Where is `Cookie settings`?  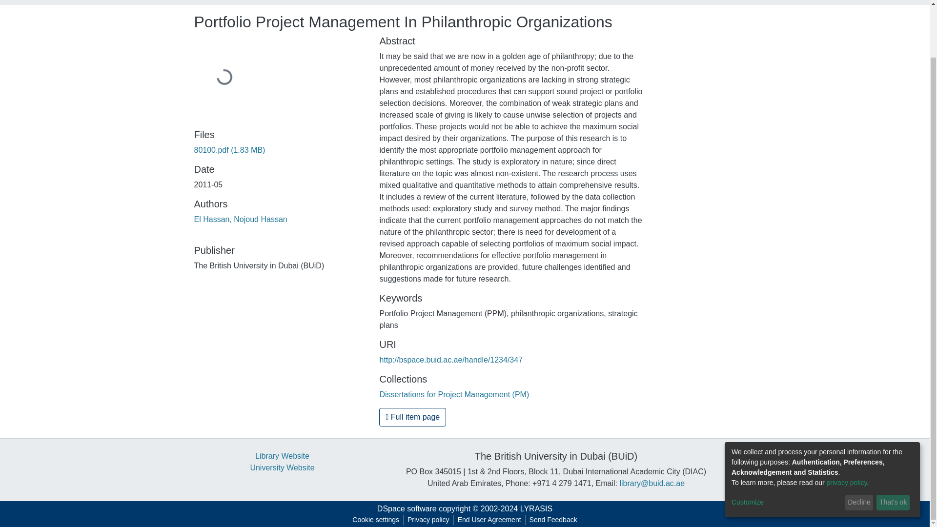 Cookie settings is located at coordinates (376, 520).